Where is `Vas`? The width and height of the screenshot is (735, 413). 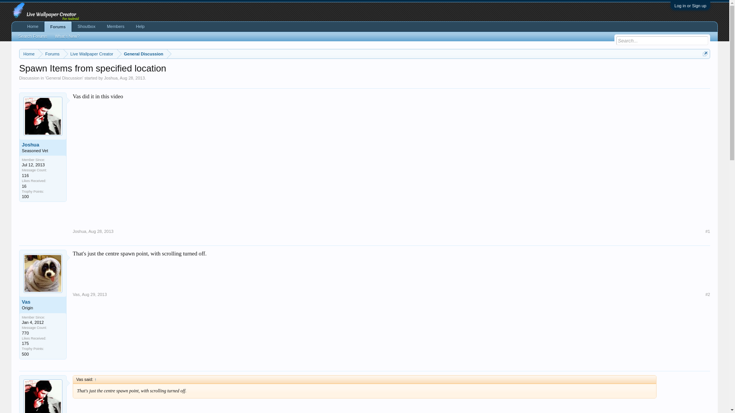 Vas is located at coordinates (43, 302).